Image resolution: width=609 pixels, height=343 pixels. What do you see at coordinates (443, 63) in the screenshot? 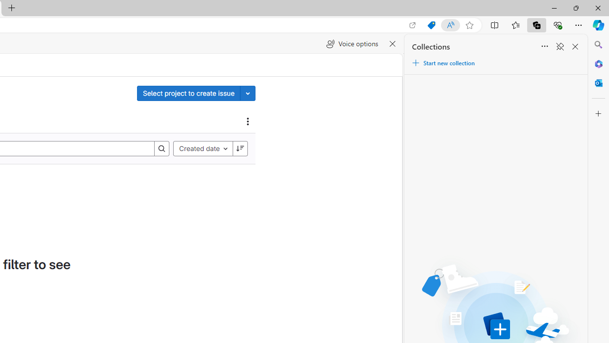
I see `Start new collection` at bounding box center [443, 63].